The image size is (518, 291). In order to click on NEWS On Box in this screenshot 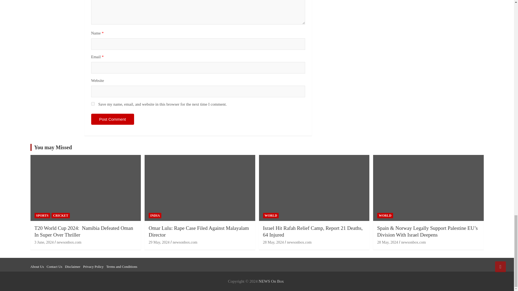, I will do `click(271, 281)`.